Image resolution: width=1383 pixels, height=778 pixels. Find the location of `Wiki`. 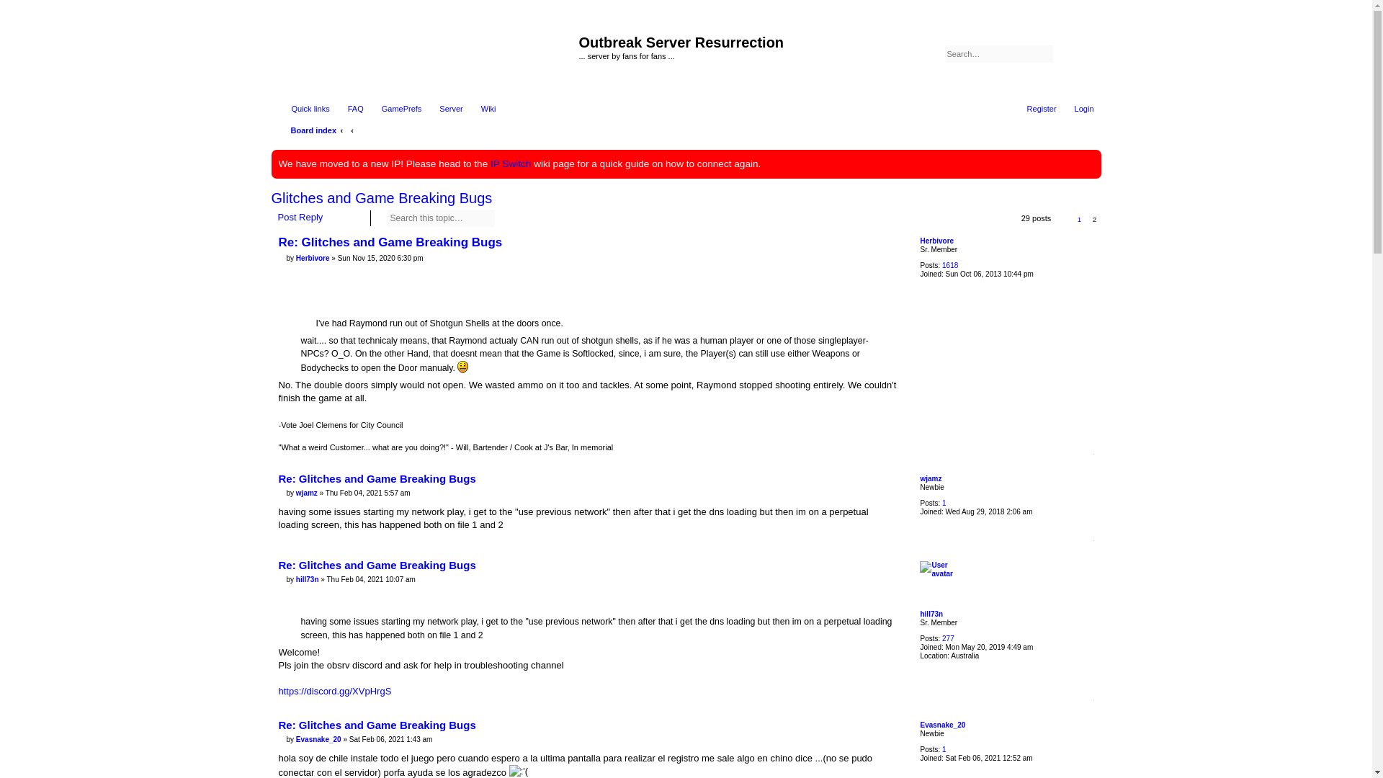

Wiki is located at coordinates (483, 109).